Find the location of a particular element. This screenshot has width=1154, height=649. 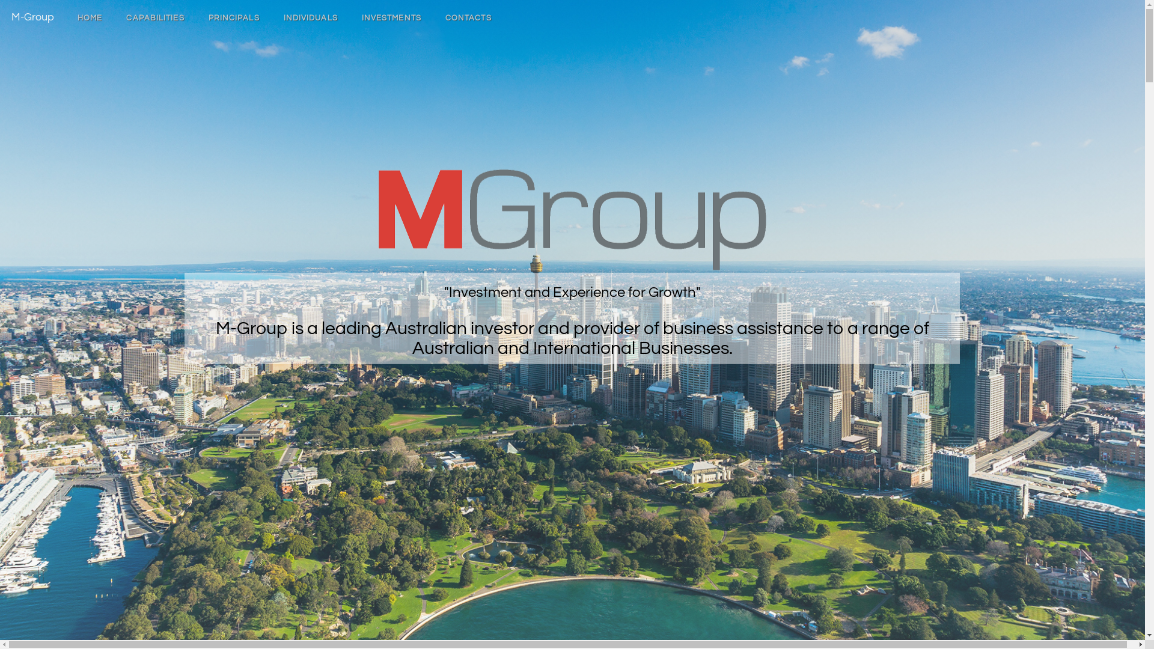

PRINCIPALS is located at coordinates (234, 18).